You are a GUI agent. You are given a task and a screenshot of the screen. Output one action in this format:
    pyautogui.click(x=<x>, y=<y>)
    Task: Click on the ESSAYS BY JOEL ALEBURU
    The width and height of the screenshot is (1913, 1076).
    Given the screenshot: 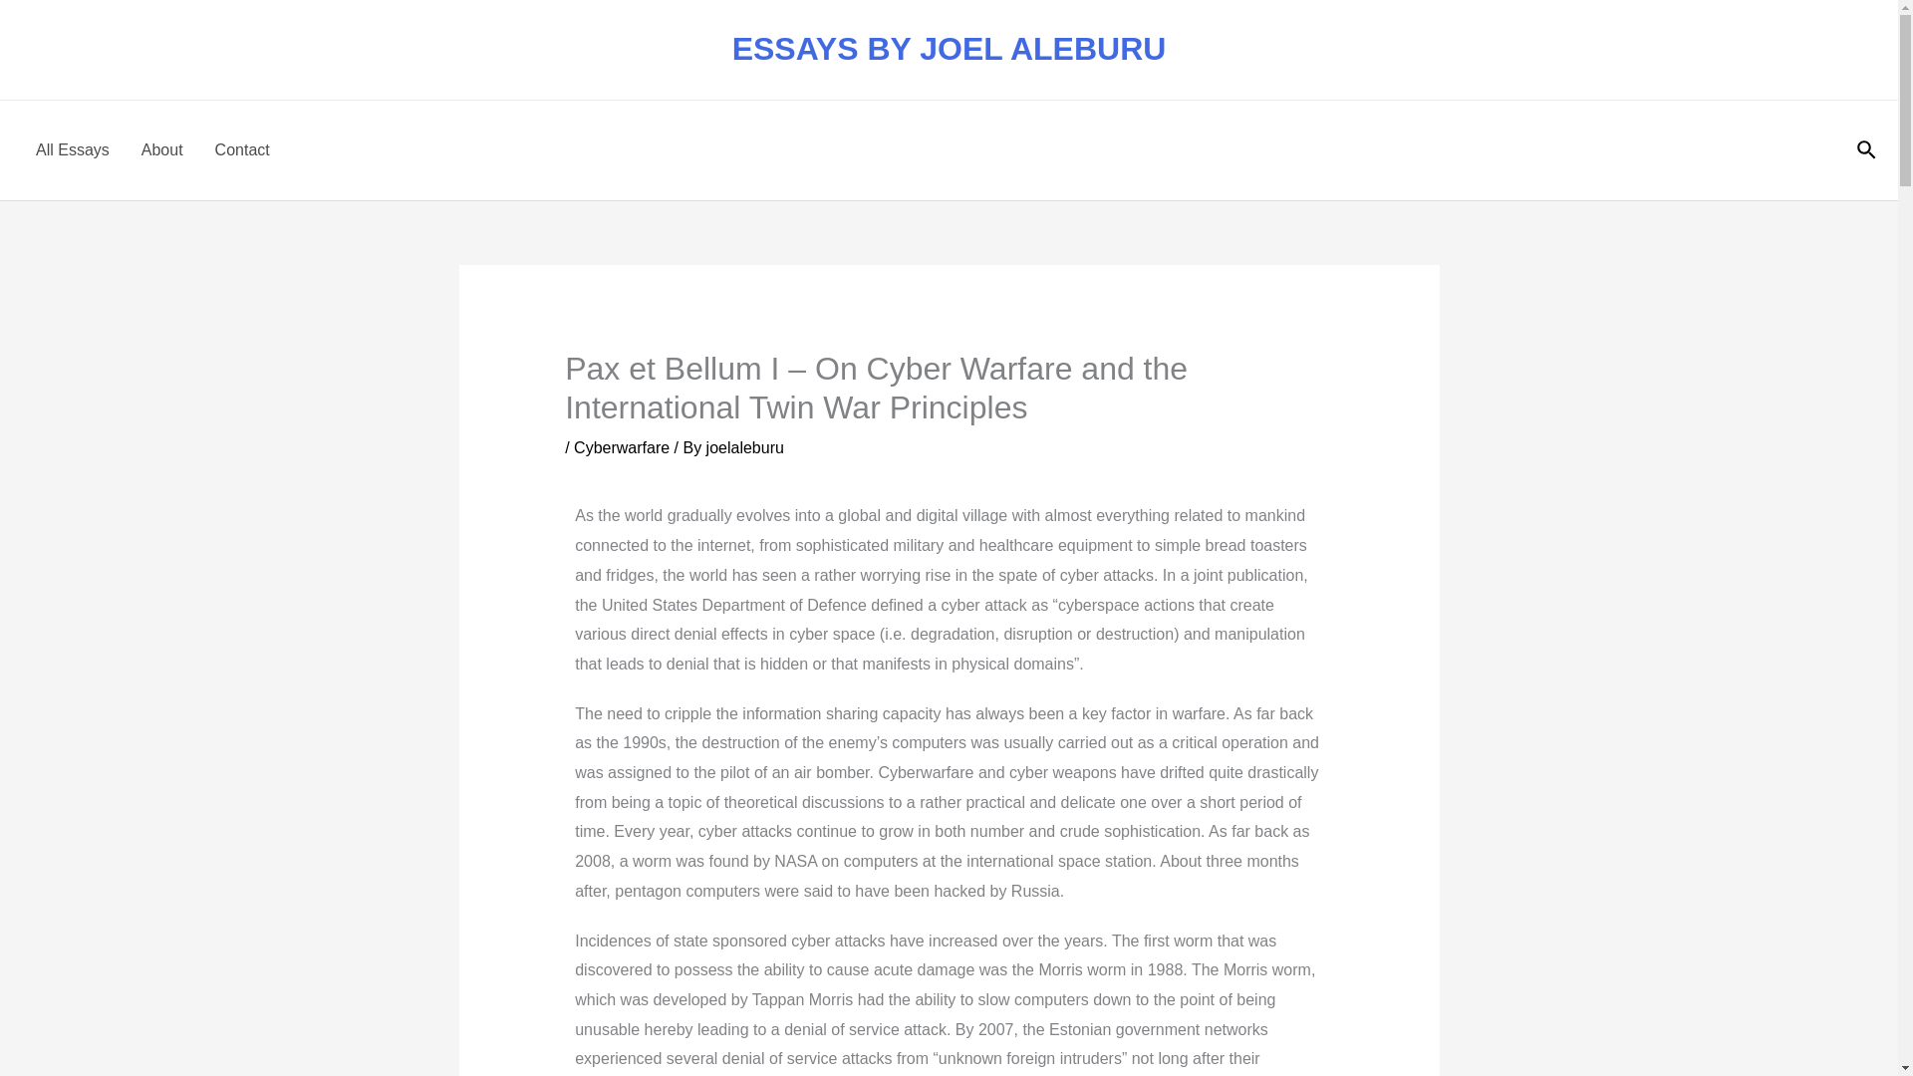 What is the action you would take?
    pyautogui.click(x=950, y=48)
    